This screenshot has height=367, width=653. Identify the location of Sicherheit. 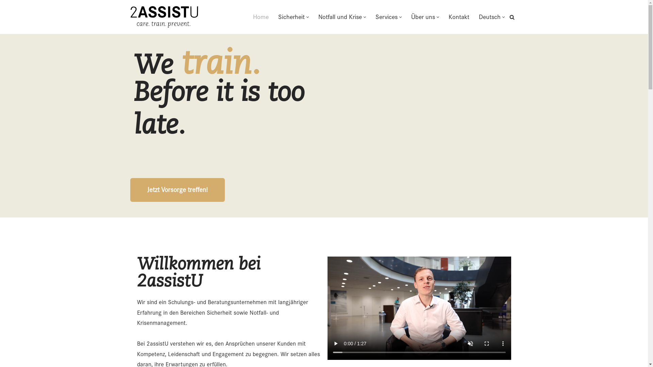
(291, 17).